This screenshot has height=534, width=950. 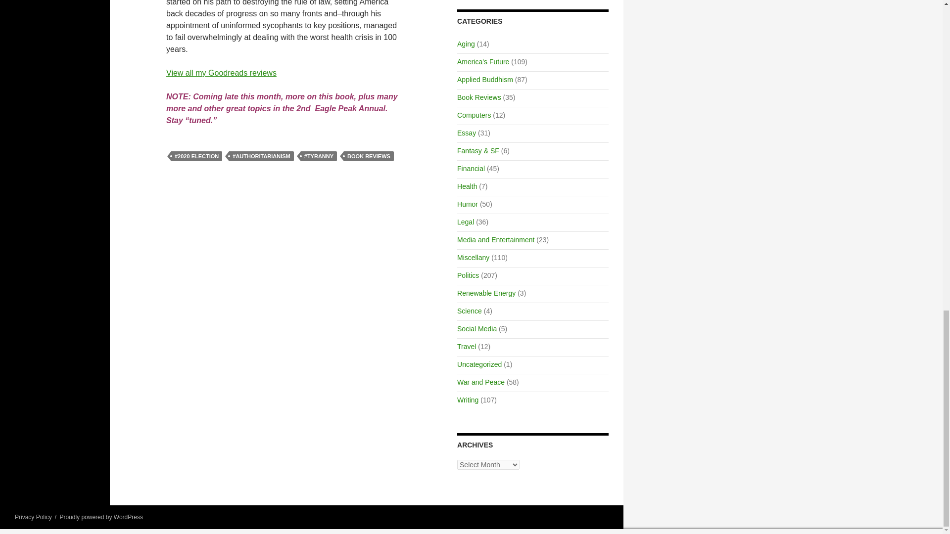 What do you see at coordinates (468, 275) in the screenshot?
I see `Politics` at bounding box center [468, 275].